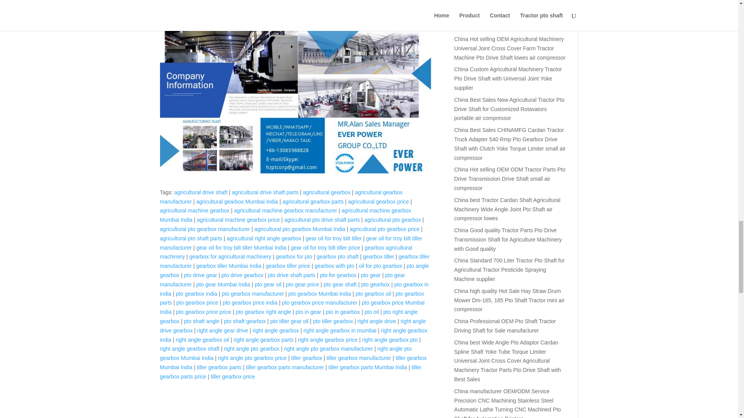 This screenshot has height=418, width=744. Describe the element at coordinates (335, 266) in the screenshot. I see `gearbox with pto` at that location.